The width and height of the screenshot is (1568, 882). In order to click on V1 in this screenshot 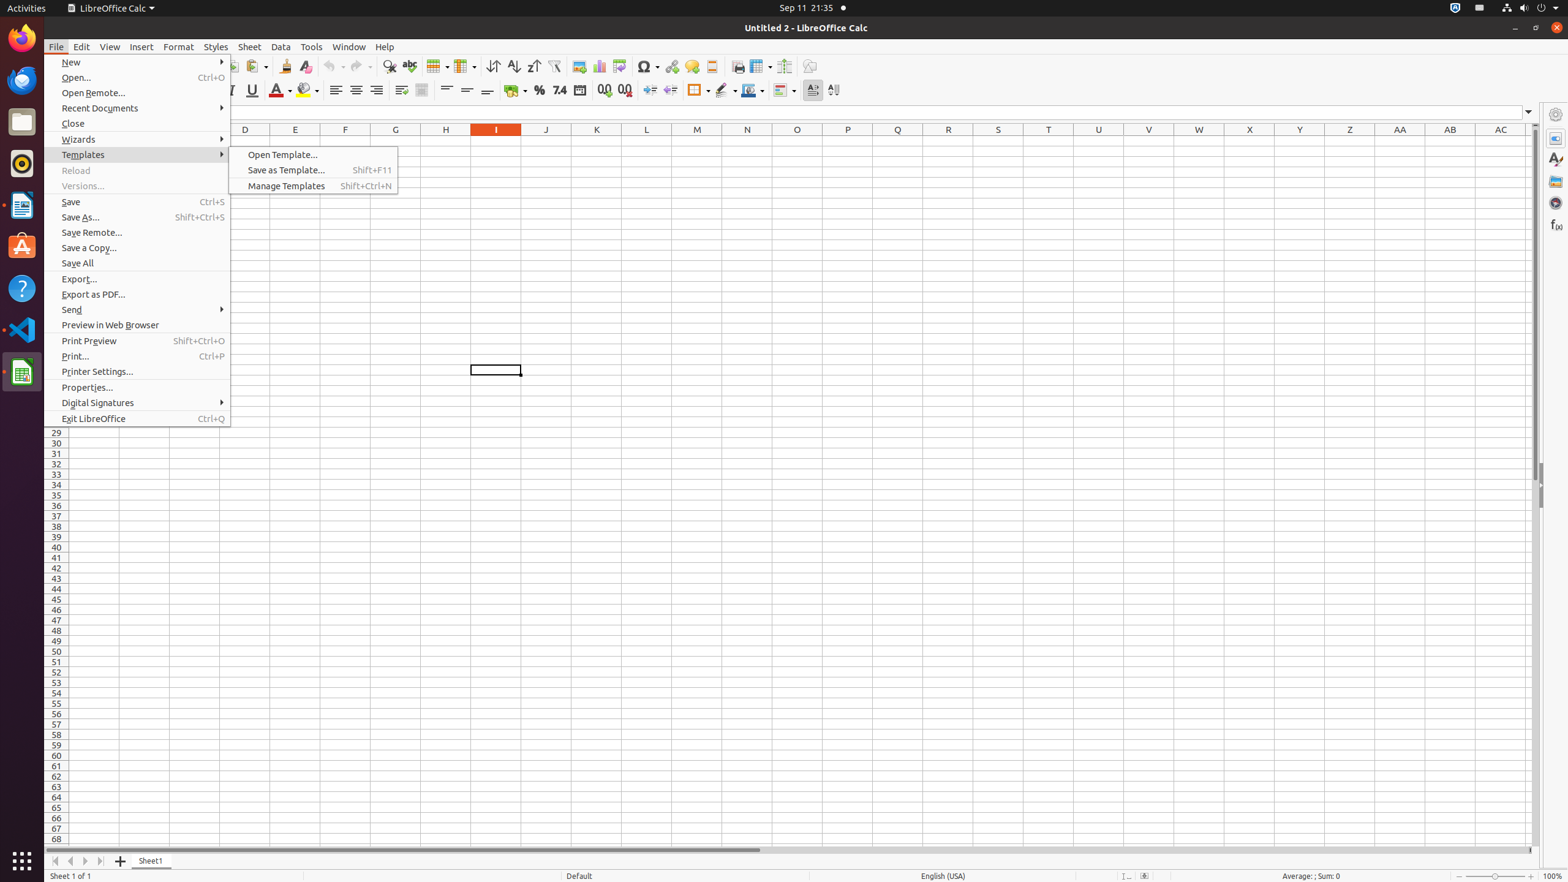, I will do `click(1149, 141)`.